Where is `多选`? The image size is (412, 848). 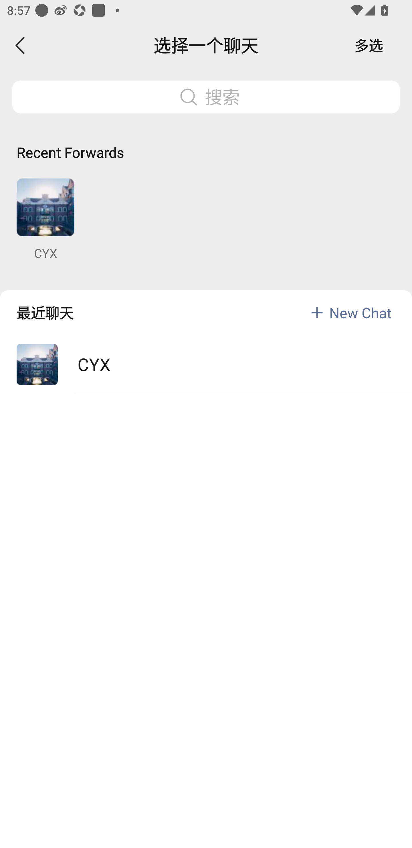 多选 is located at coordinates (369, 45).